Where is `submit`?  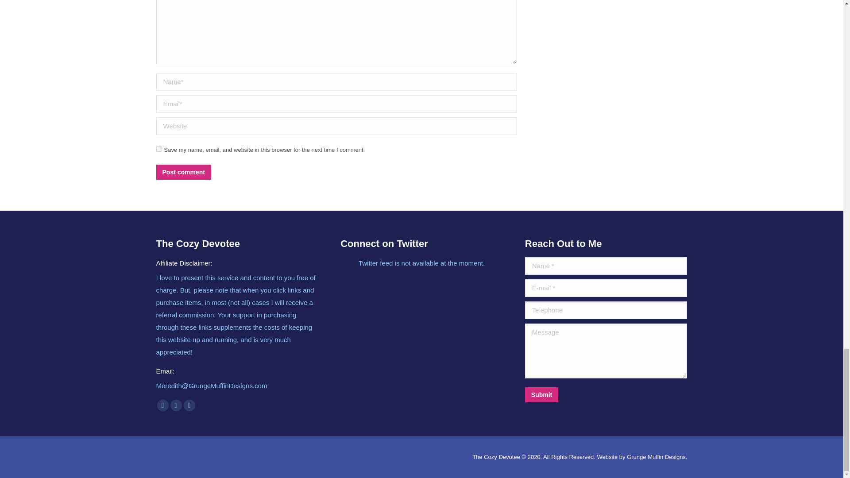
submit is located at coordinates (580, 395).